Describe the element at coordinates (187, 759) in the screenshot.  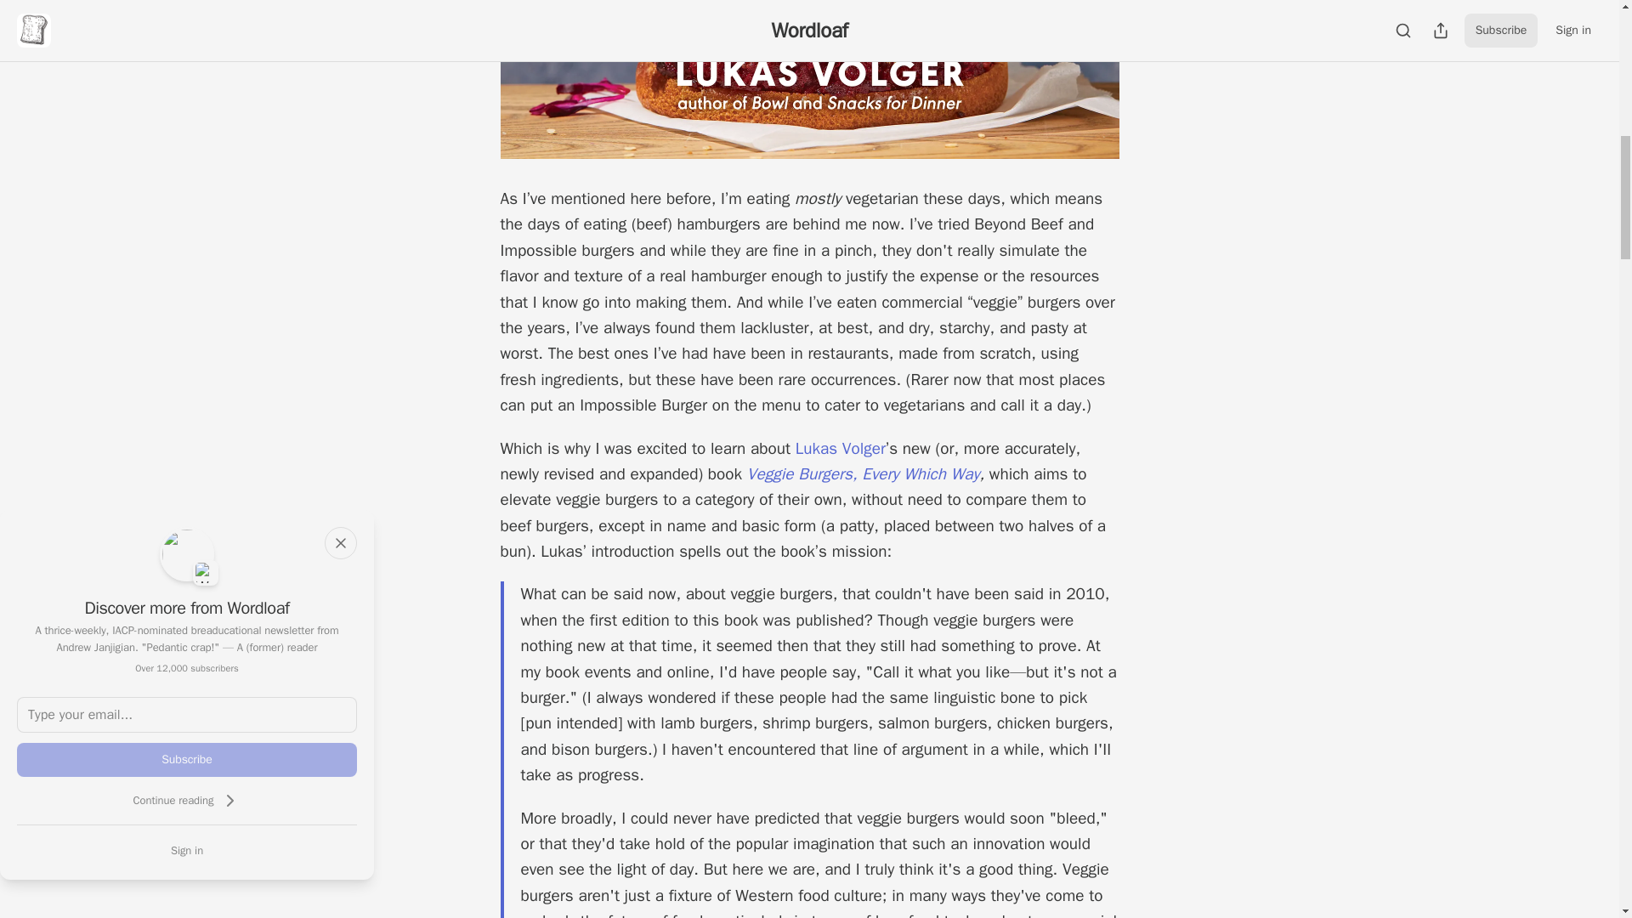
I see `Subscribe` at that location.